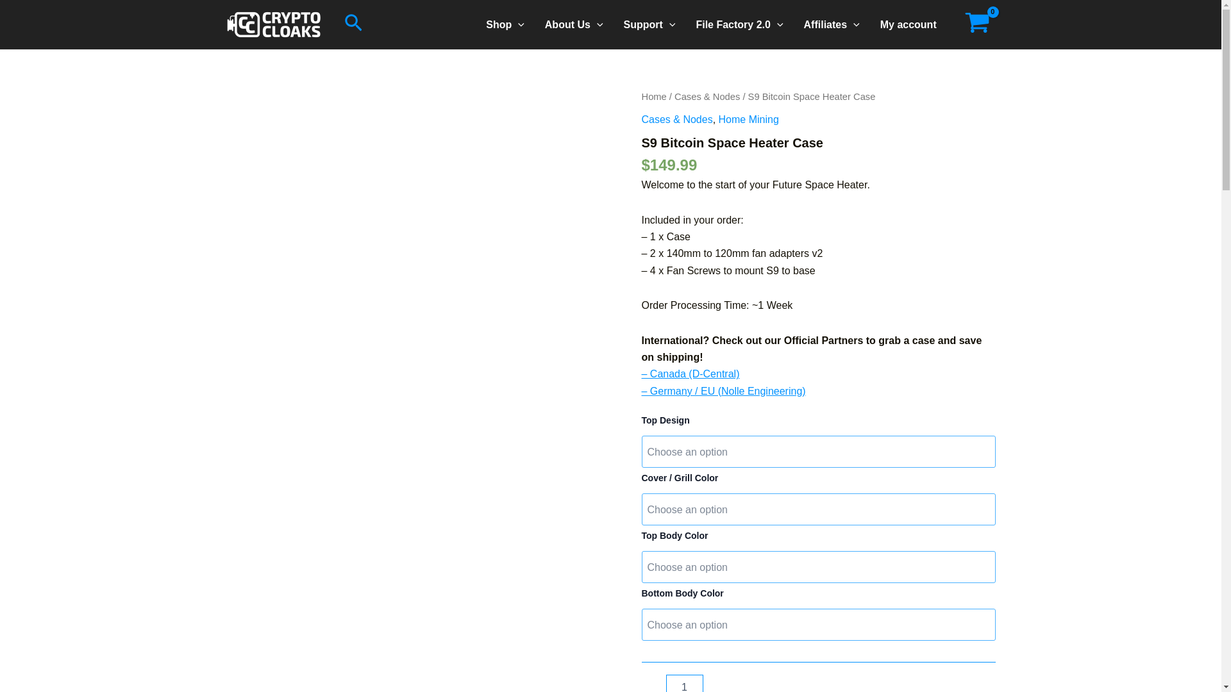 The height and width of the screenshot is (692, 1231). I want to click on Support, so click(649, 24).